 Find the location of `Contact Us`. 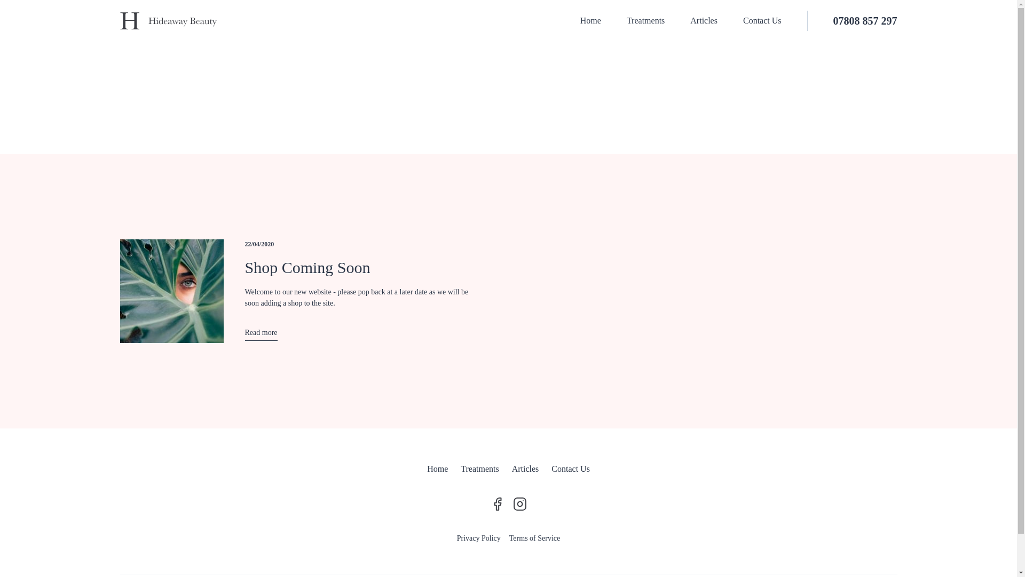

Contact Us is located at coordinates (570, 470).